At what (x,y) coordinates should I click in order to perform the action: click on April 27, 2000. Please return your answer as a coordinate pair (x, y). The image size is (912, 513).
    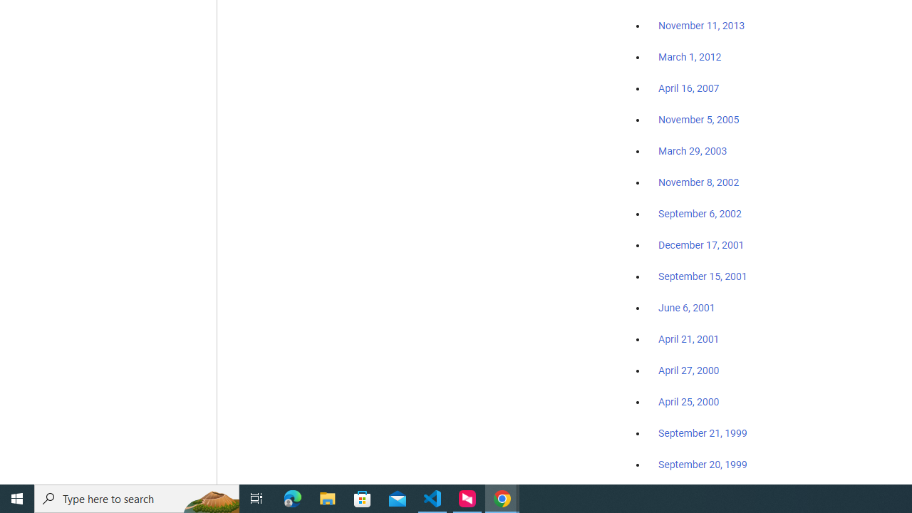
    Looking at the image, I should click on (688, 370).